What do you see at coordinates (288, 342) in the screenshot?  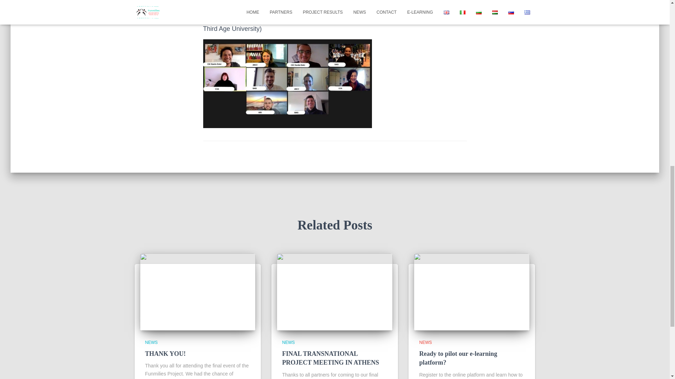 I see `NEWS` at bounding box center [288, 342].